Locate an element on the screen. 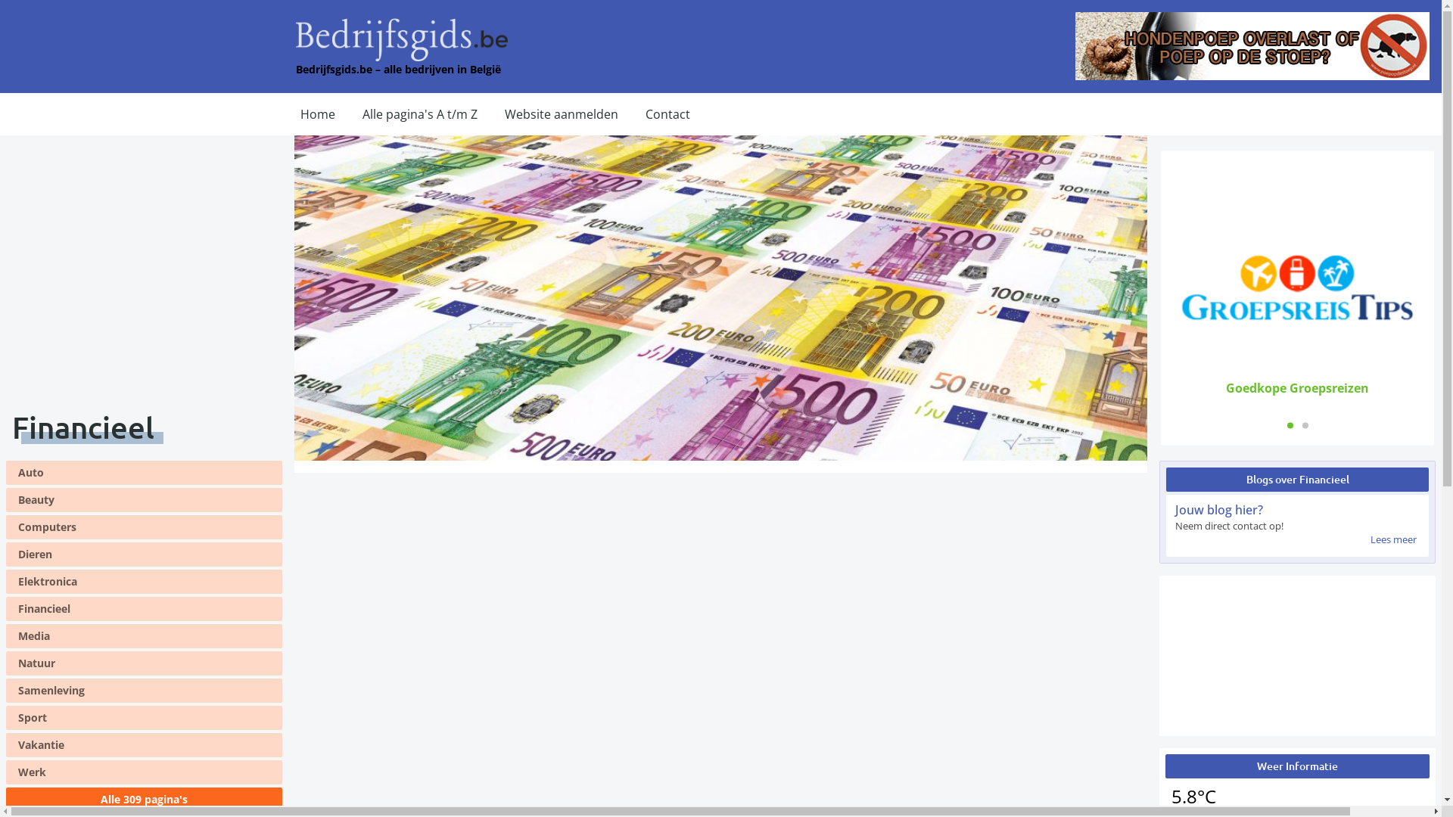  Natuur is located at coordinates (144, 663).